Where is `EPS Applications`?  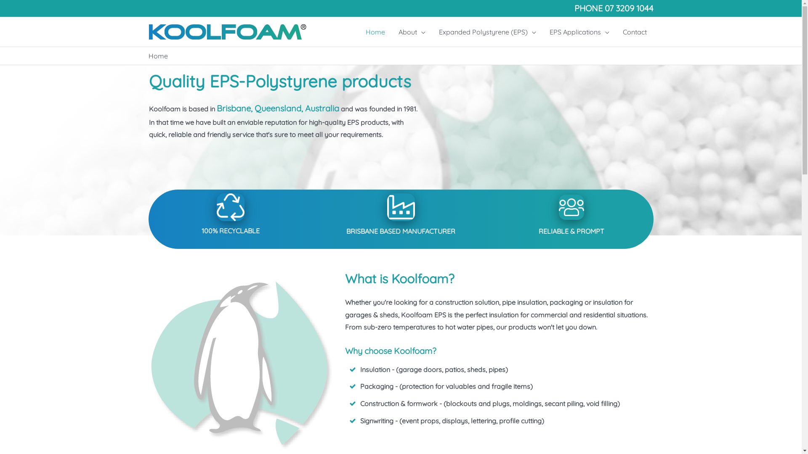 EPS Applications is located at coordinates (579, 32).